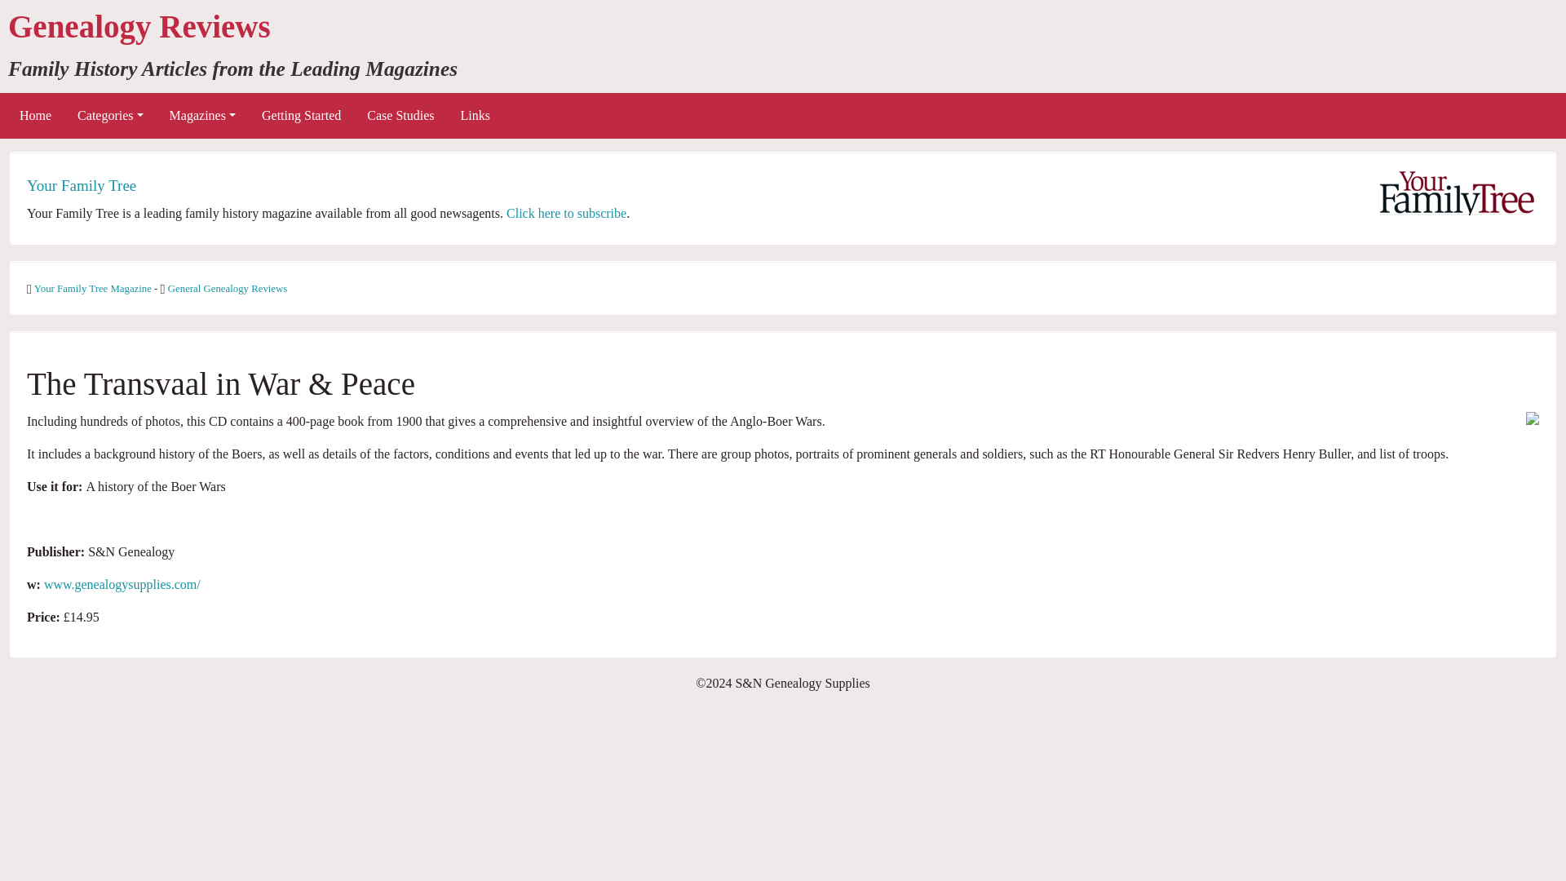 The height and width of the screenshot is (881, 1566). What do you see at coordinates (227, 288) in the screenshot?
I see `General Genealogy Reviews` at bounding box center [227, 288].